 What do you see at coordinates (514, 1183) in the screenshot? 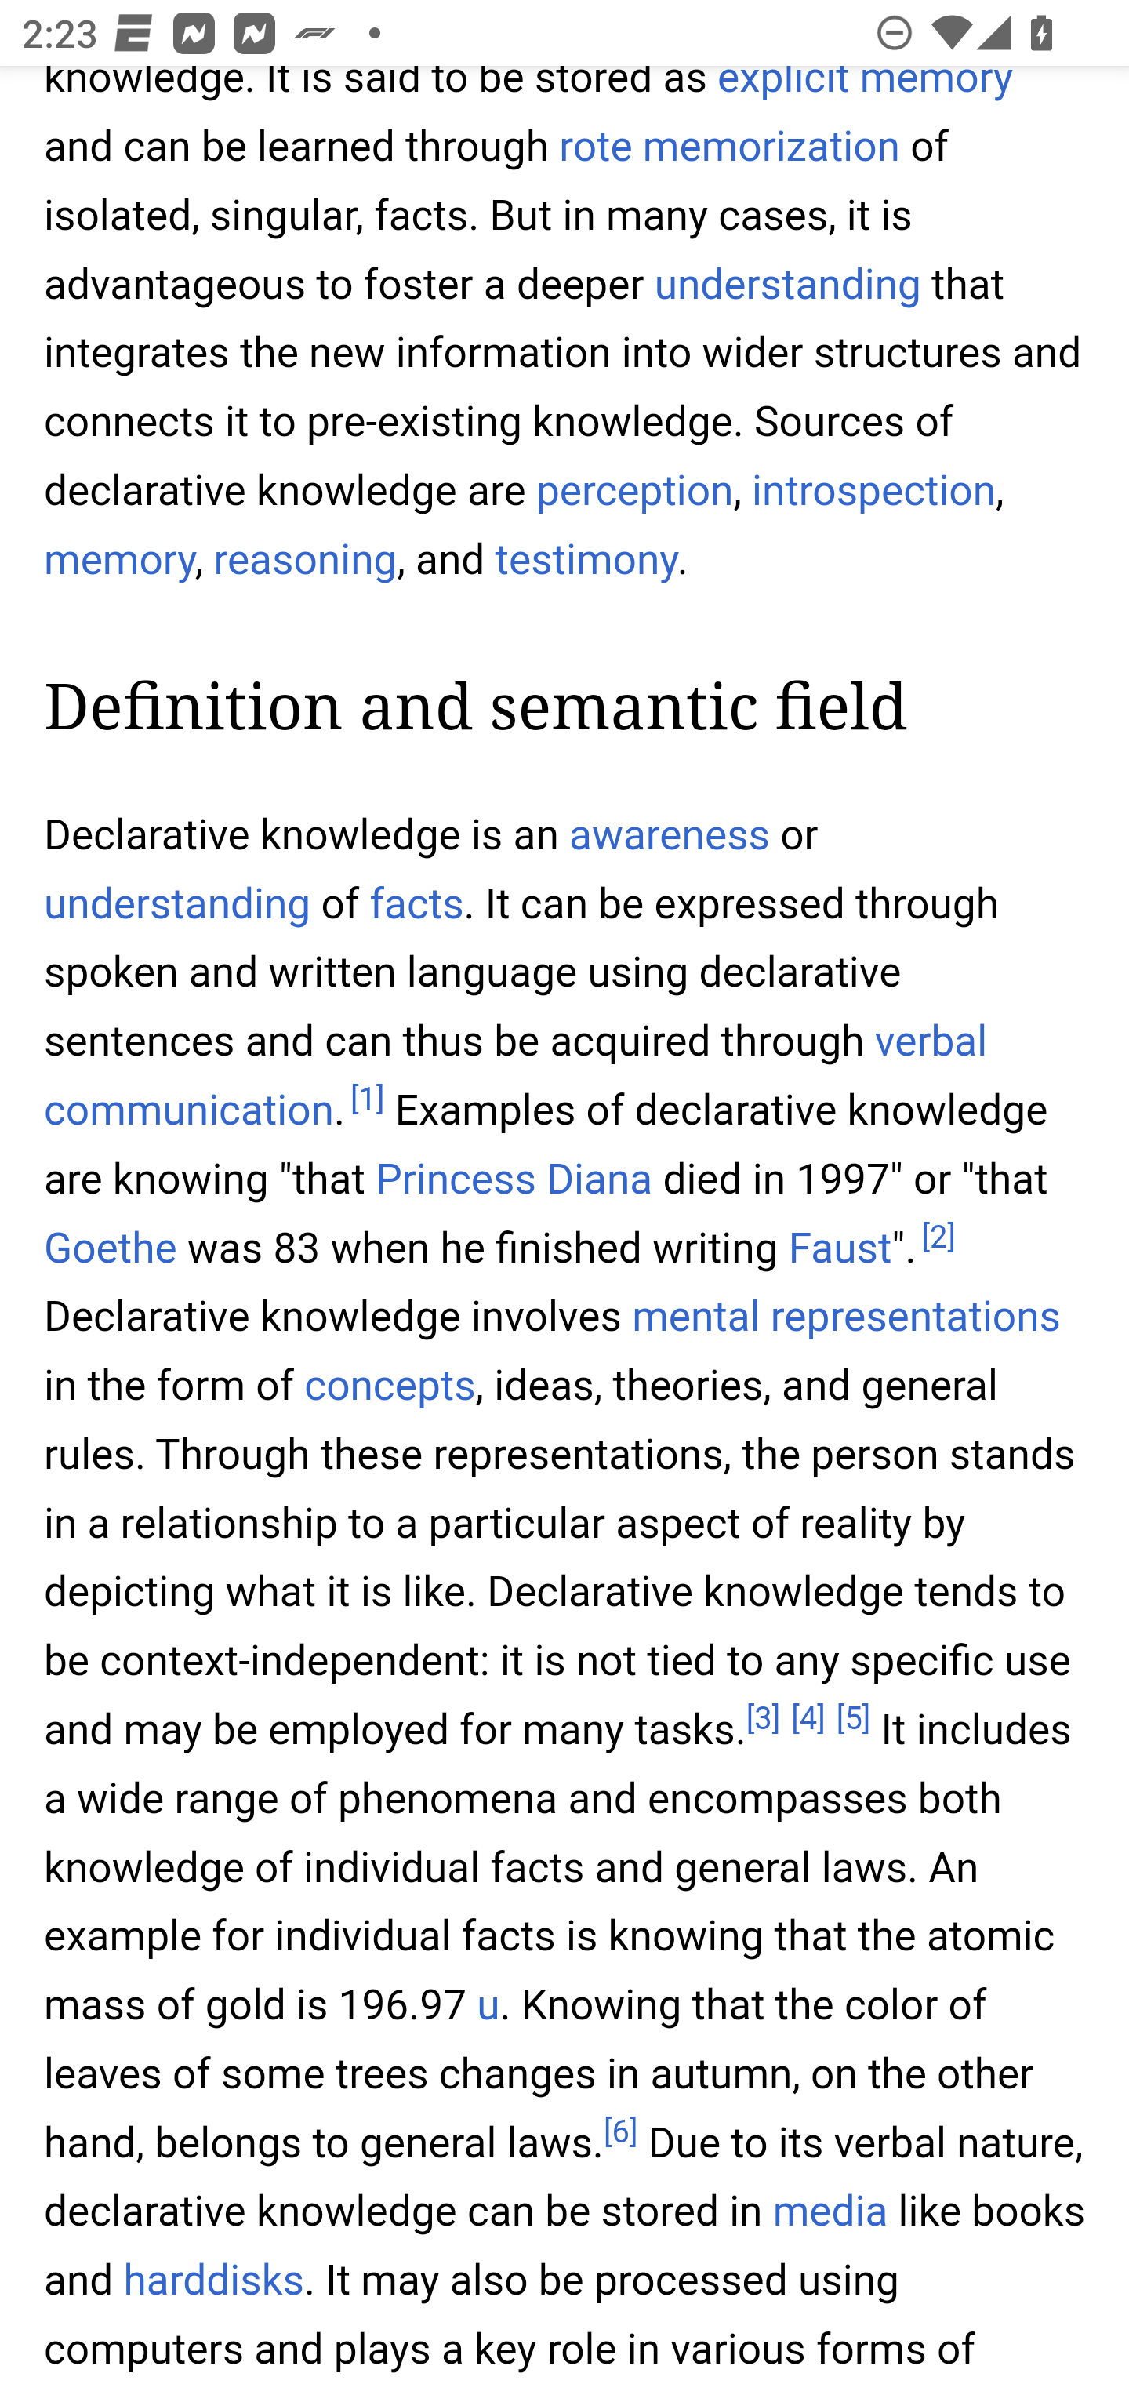
I see `Princess Diana` at bounding box center [514, 1183].